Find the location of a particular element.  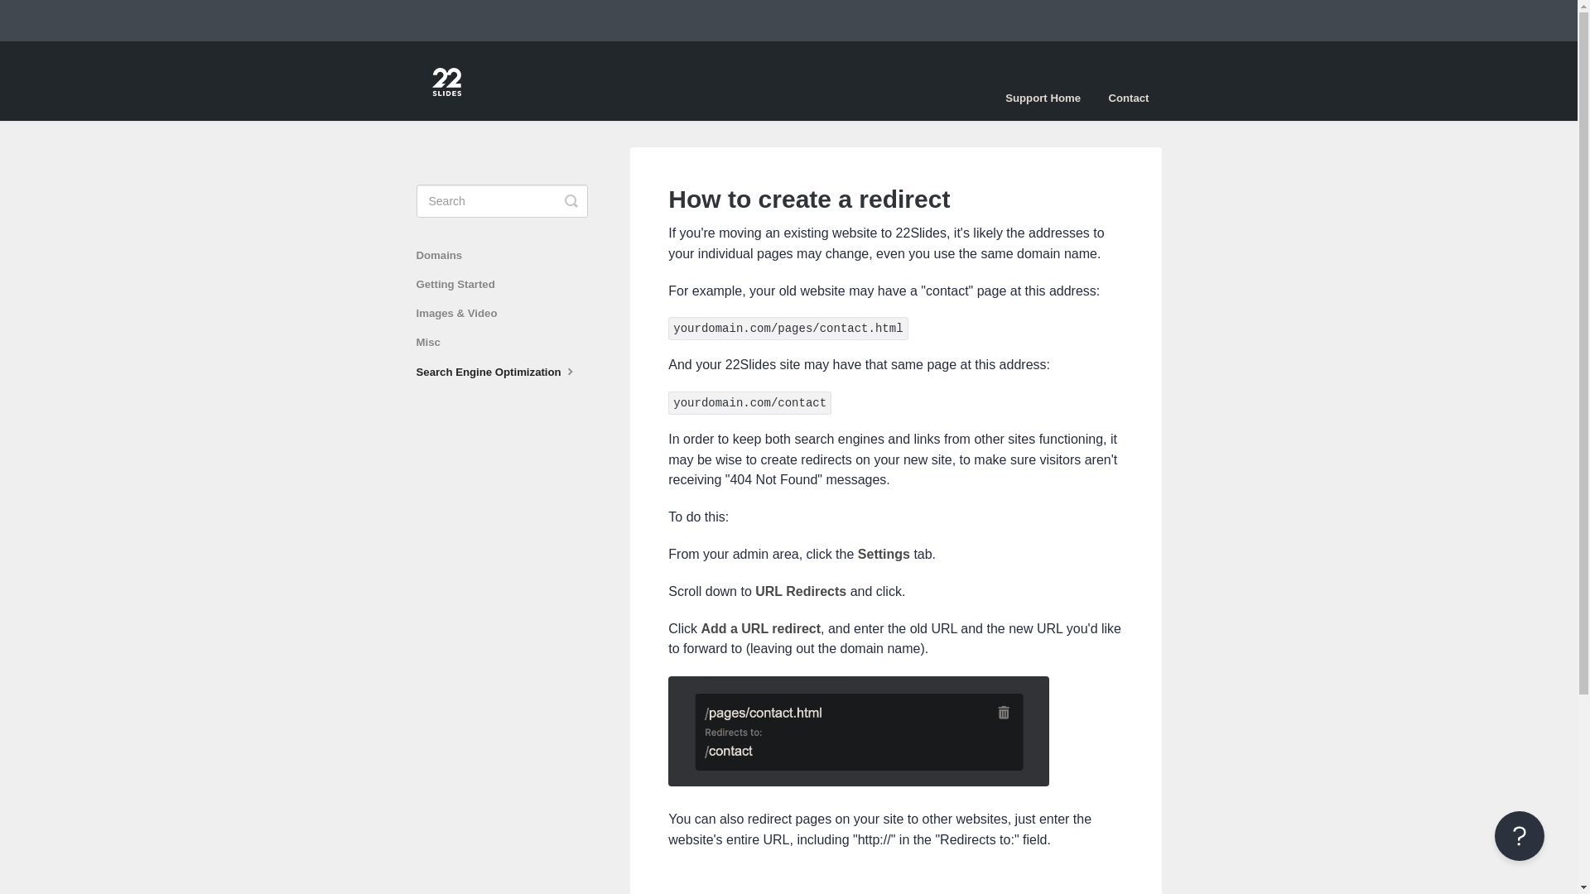

Contact is located at coordinates (1128, 99).